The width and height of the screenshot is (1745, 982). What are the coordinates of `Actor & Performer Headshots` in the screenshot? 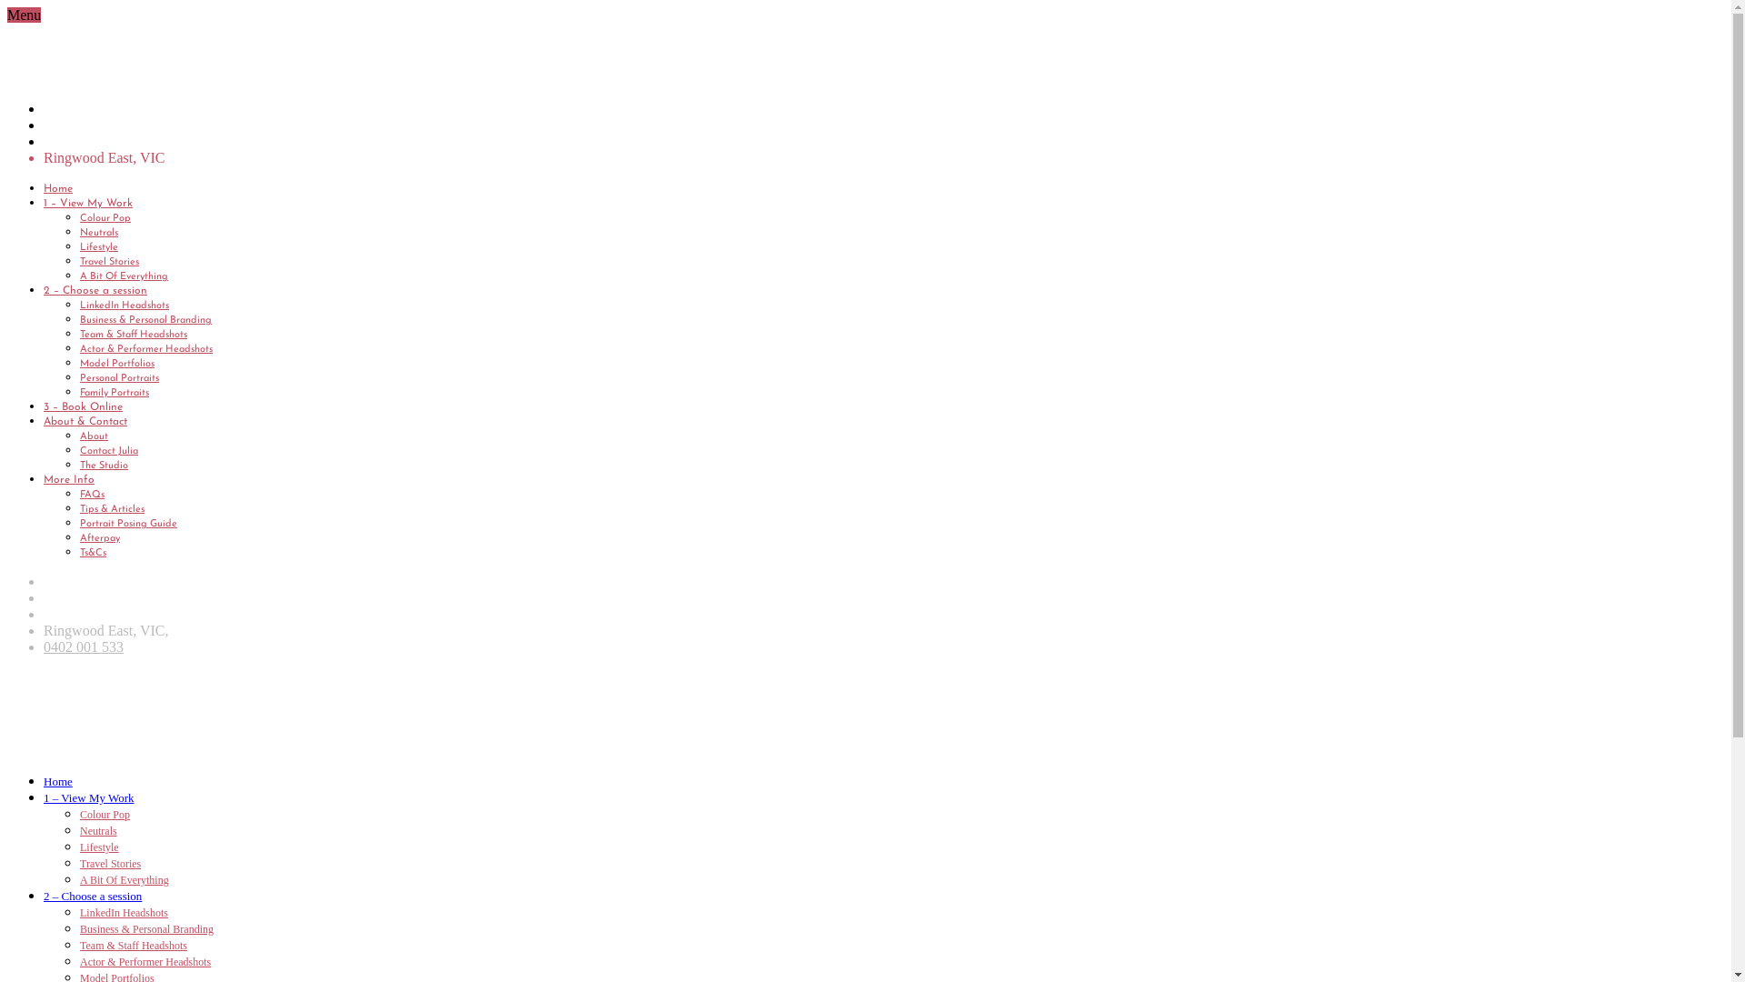 It's located at (145, 962).